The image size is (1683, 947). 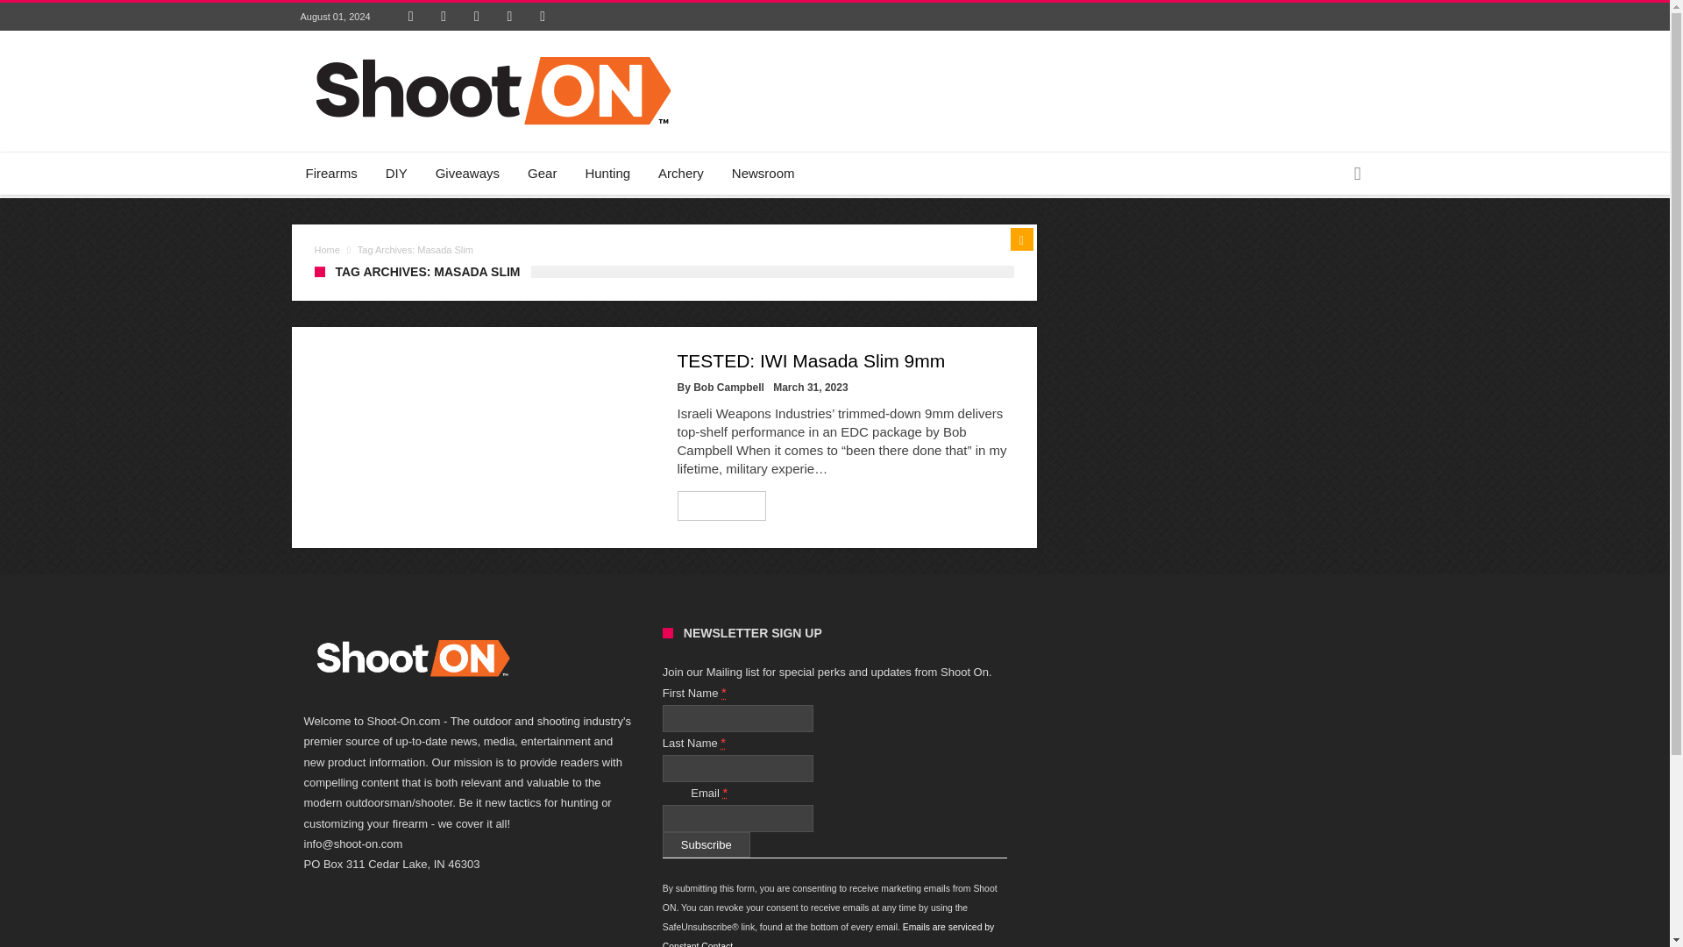 What do you see at coordinates (411, 16) in the screenshot?
I see `Facebook` at bounding box center [411, 16].